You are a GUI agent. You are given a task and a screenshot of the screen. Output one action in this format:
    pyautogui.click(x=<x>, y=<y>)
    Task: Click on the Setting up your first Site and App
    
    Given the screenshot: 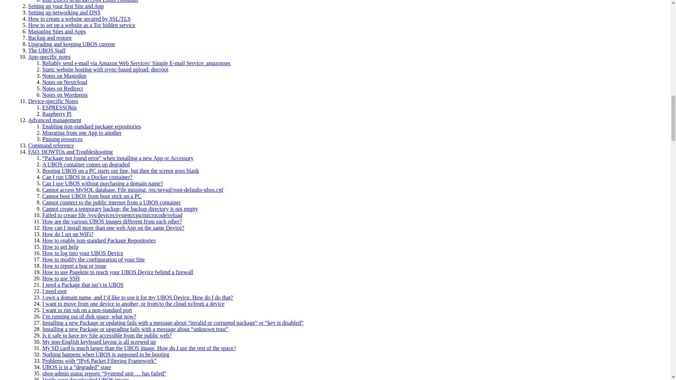 What is the action you would take?
    pyautogui.click(x=66, y=6)
    